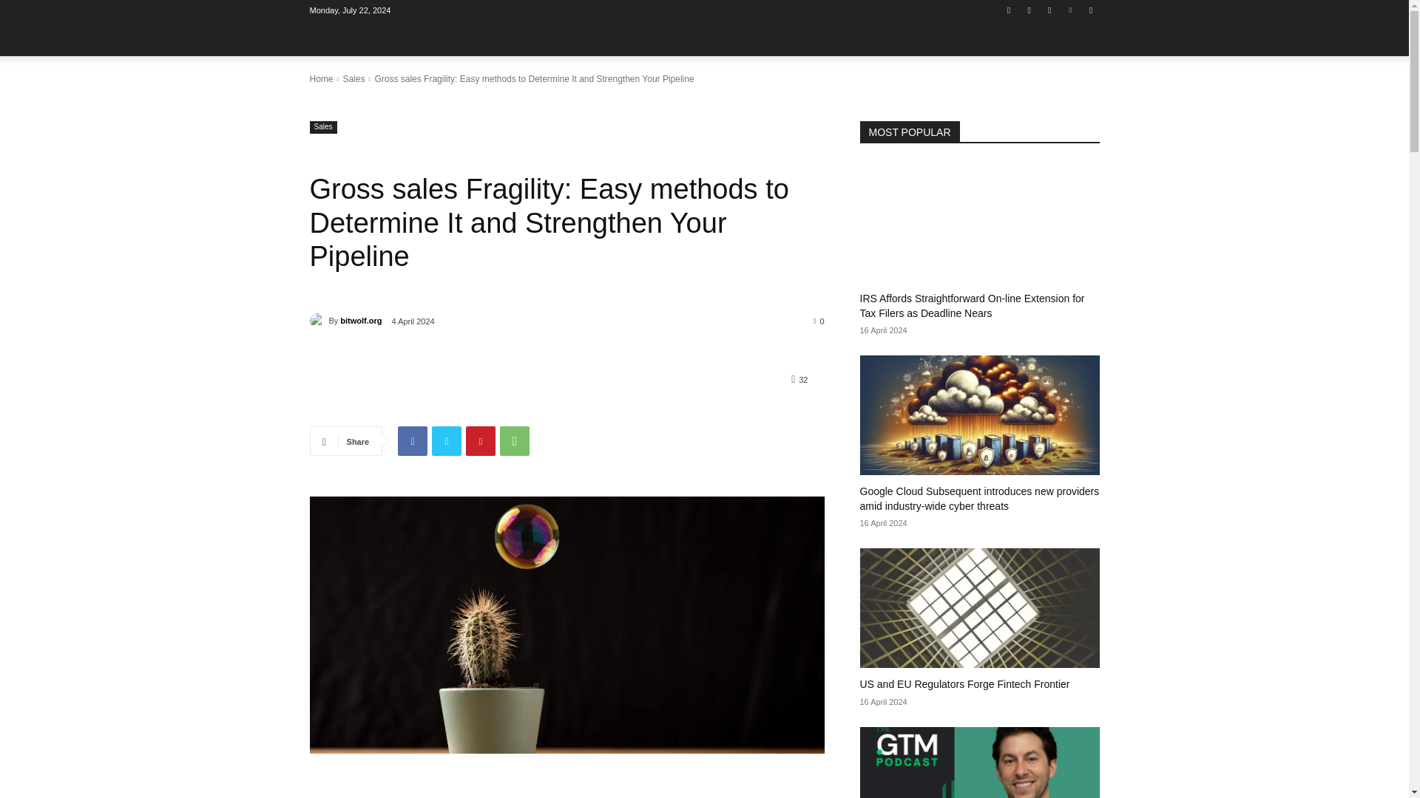 Image resolution: width=1420 pixels, height=798 pixels. I want to click on Pinterest, so click(481, 440).